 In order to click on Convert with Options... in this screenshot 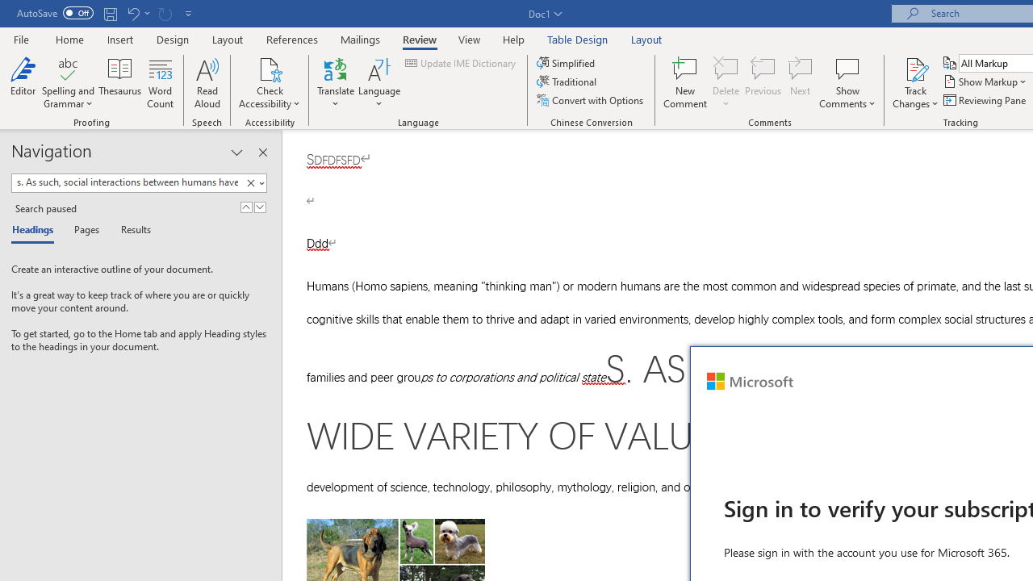, I will do `click(591, 100)`.